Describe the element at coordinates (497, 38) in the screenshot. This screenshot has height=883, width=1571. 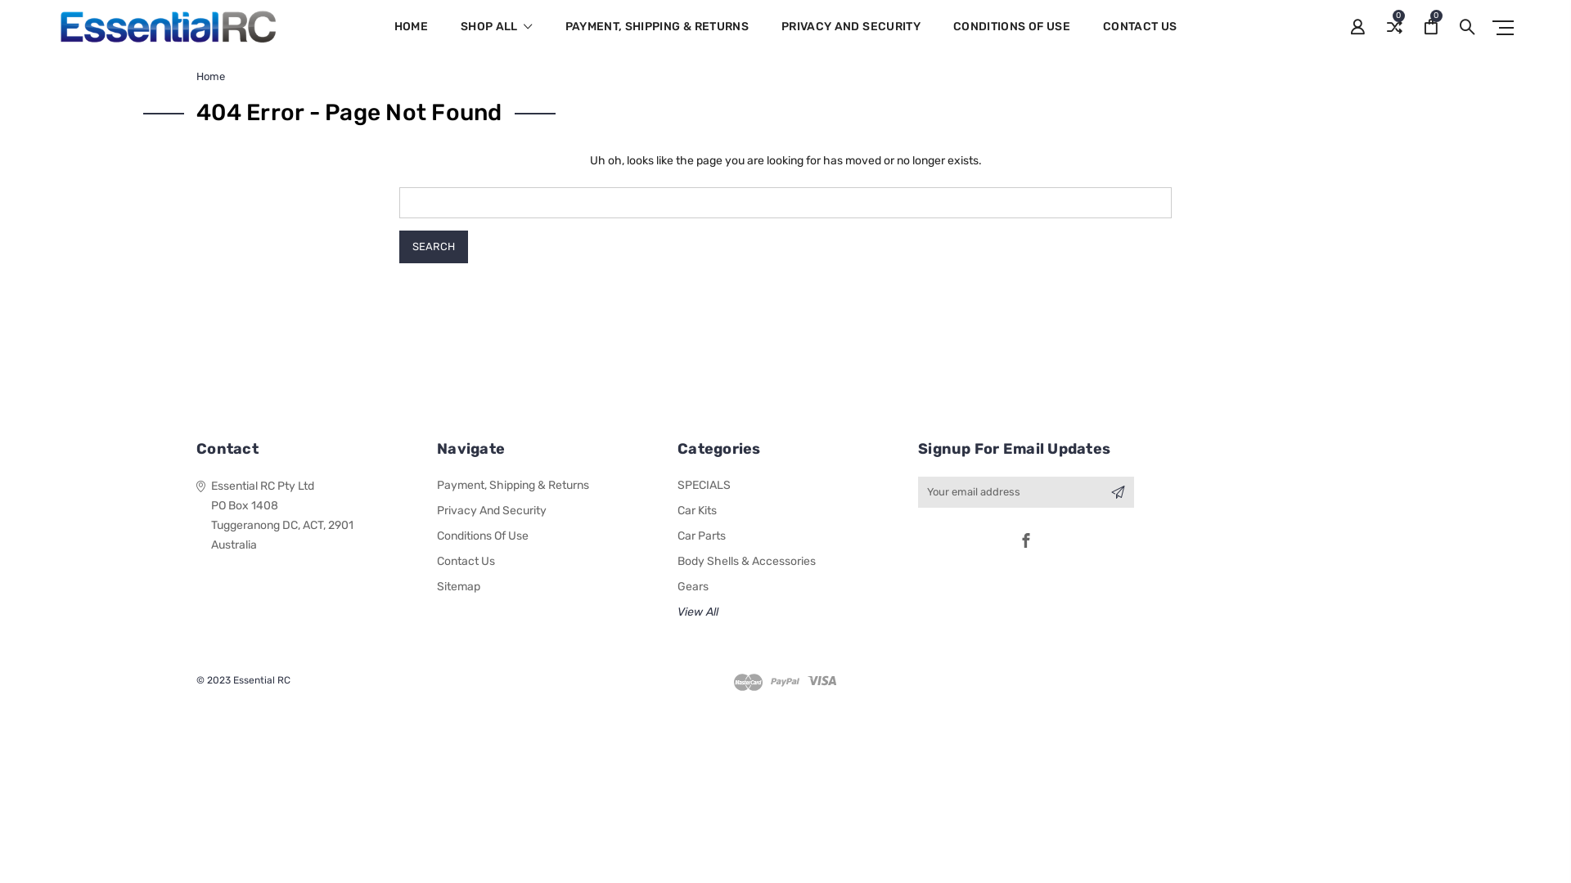
I see `SHOP ALL` at that location.